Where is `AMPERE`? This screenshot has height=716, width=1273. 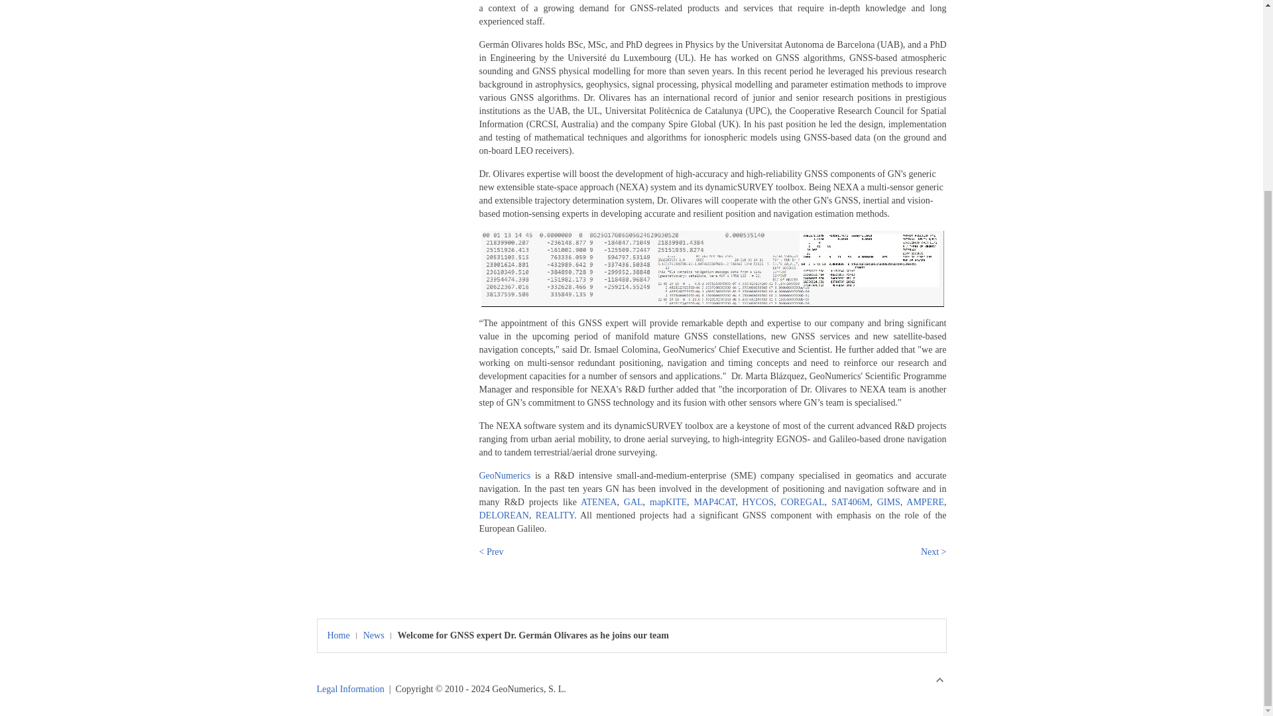
AMPERE is located at coordinates (926, 501).